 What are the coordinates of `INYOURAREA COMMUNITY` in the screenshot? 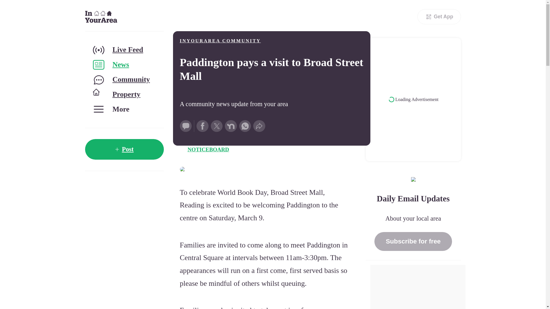 It's located at (220, 41).